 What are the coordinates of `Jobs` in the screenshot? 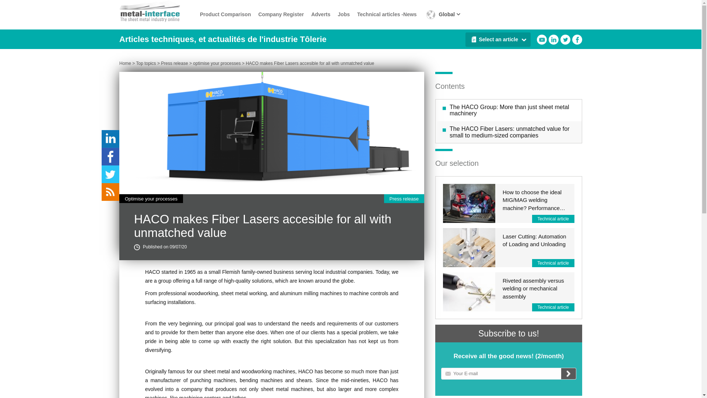 It's located at (344, 15).